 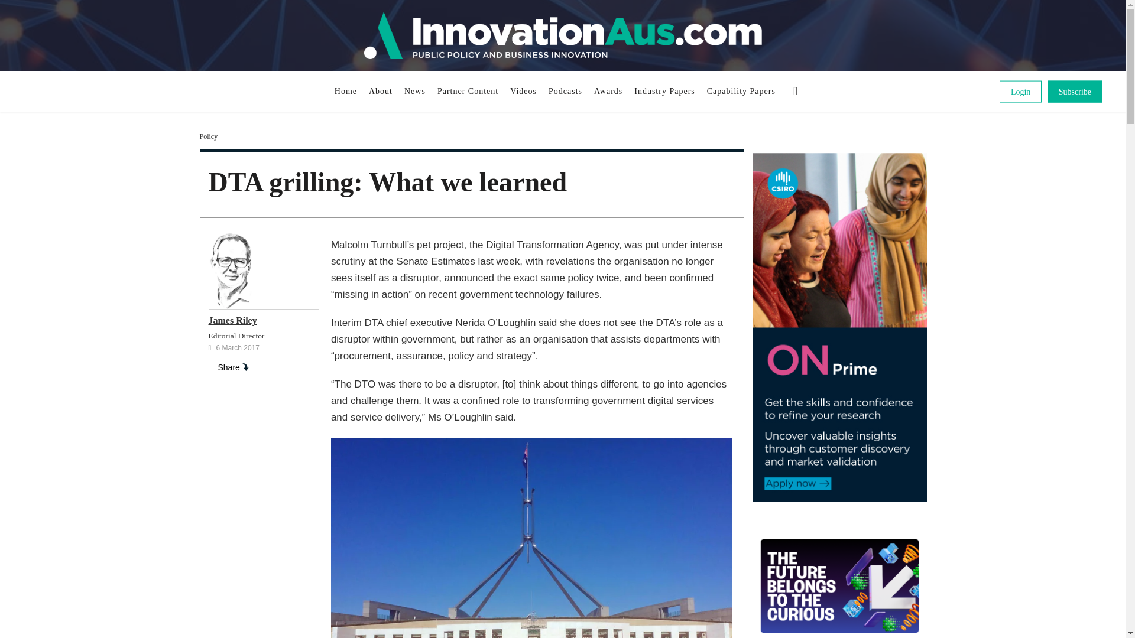 What do you see at coordinates (565, 91) in the screenshot?
I see `Podcasts` at bounding box center [565, 91].